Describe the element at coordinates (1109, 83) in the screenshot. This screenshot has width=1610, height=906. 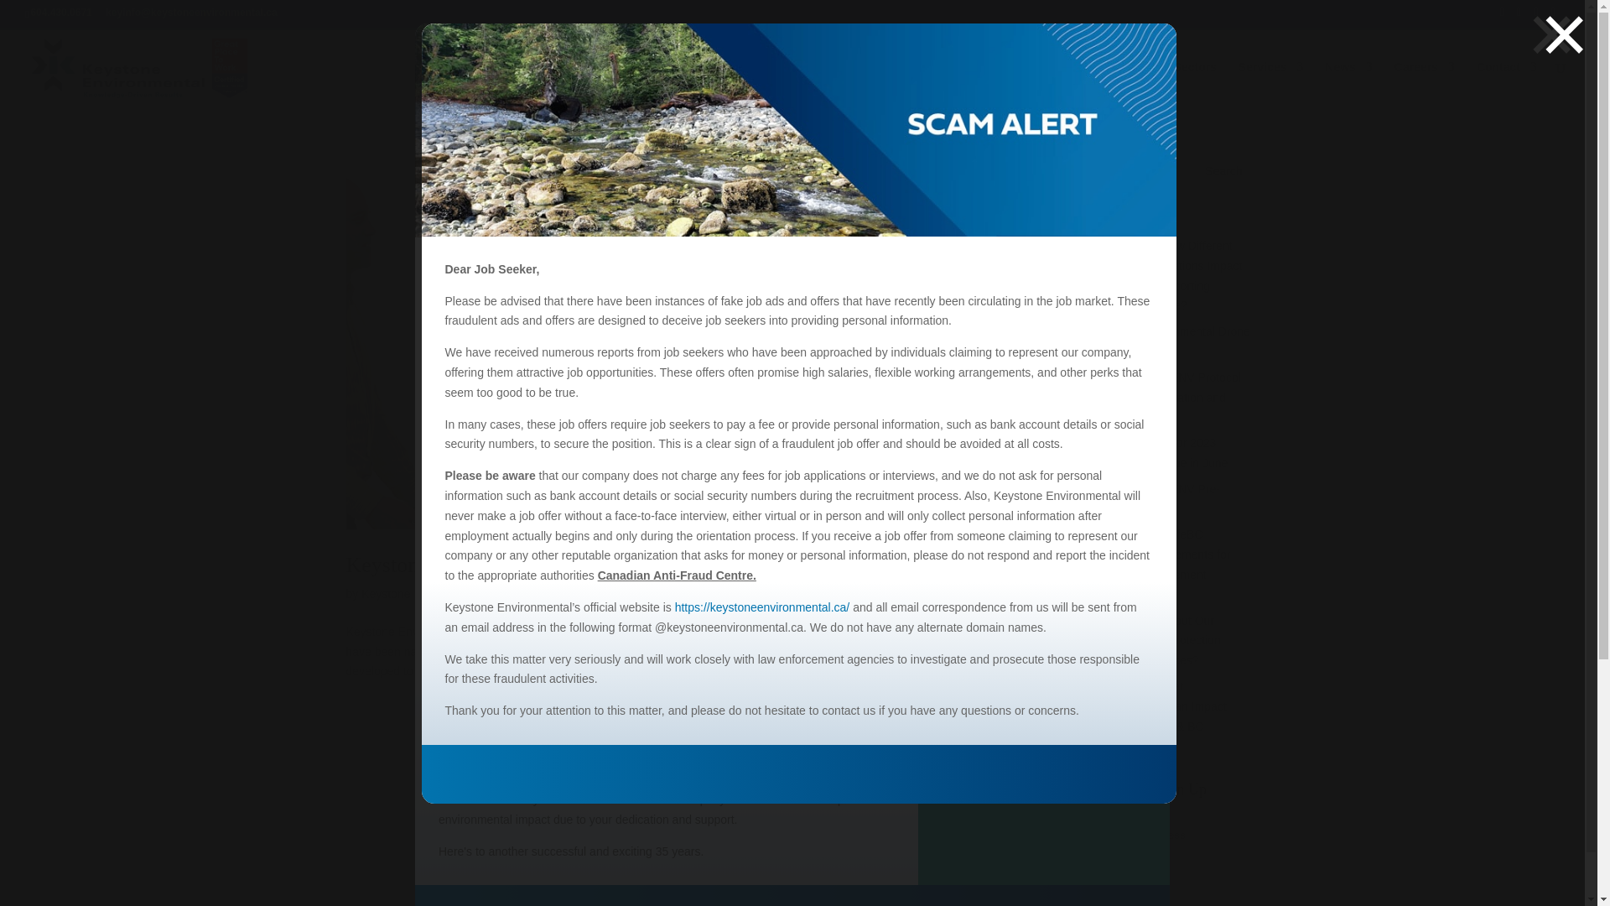
I see `Who We Are` at that location.